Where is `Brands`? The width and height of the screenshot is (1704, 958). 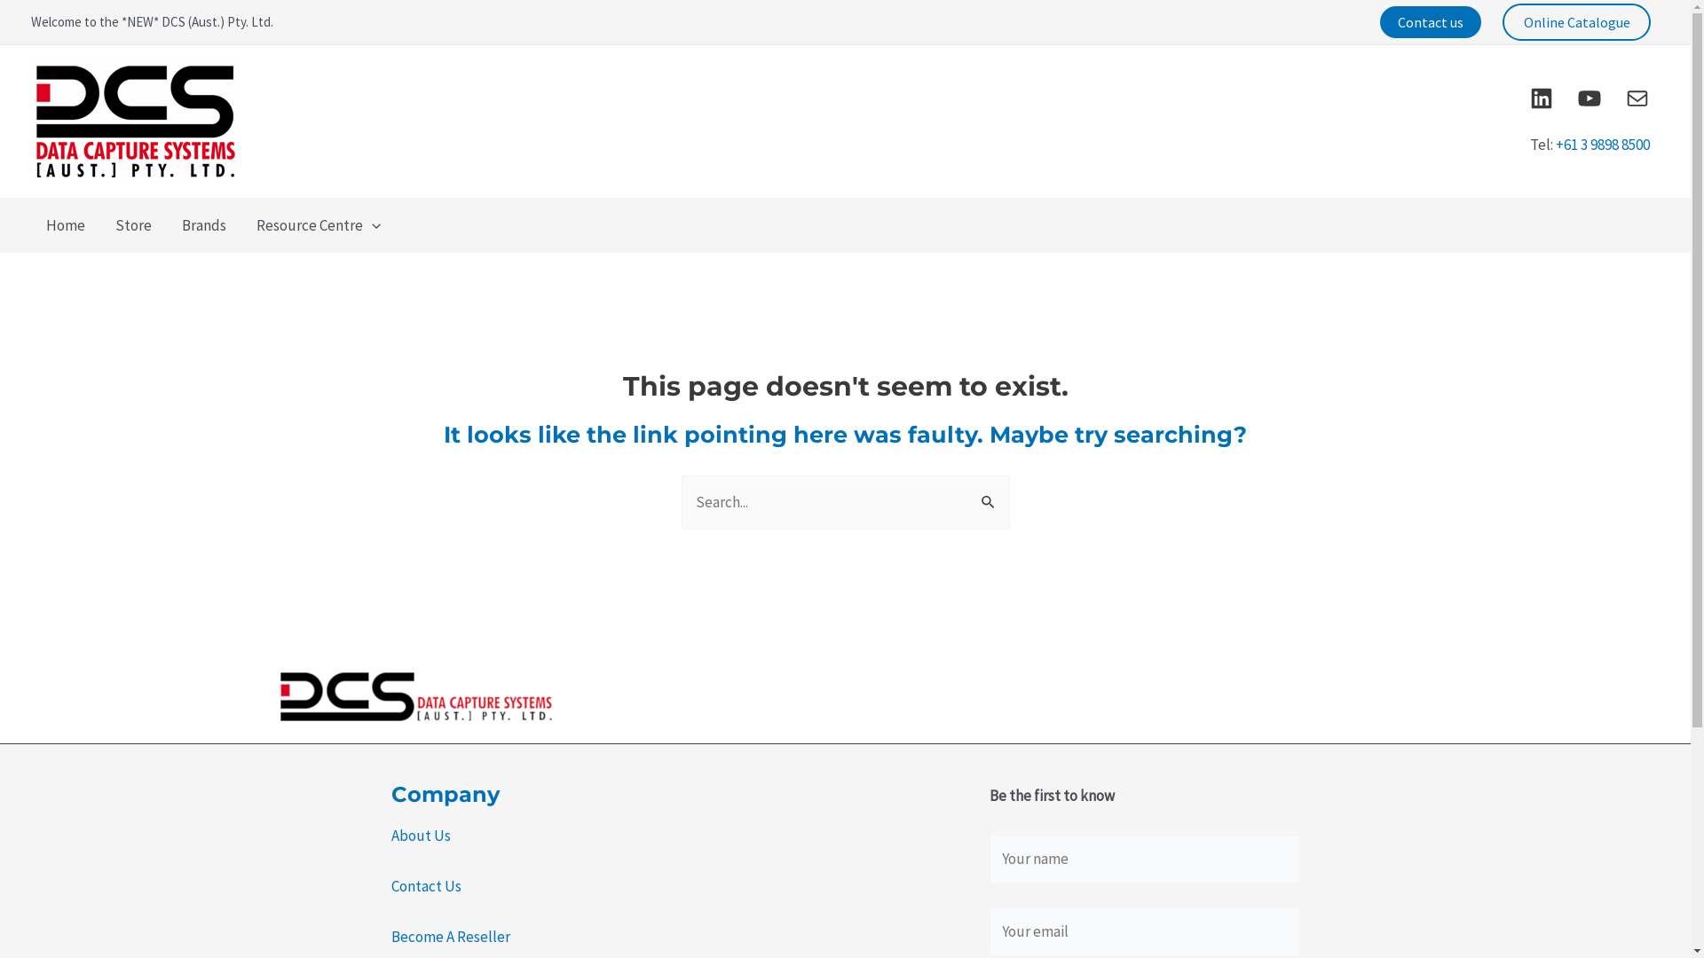 Brands is located at coordinates (204, 225).